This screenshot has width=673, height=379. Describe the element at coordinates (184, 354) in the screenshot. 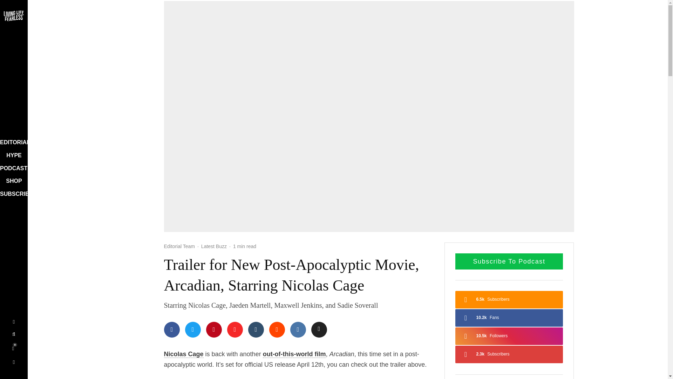

I see `Nicolas Cage` at that location.